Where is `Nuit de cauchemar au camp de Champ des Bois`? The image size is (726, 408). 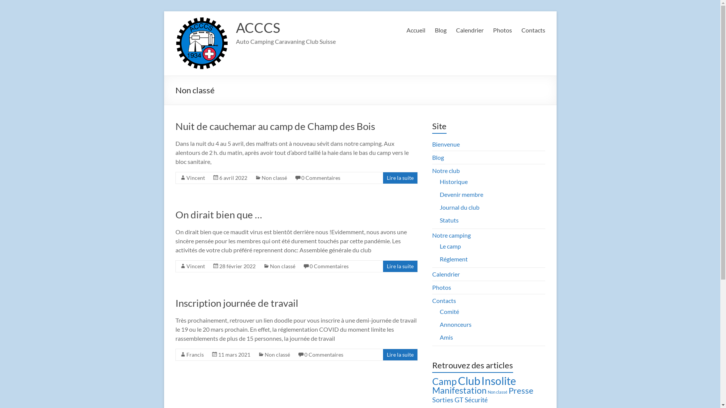
Nuit de cauchemar au camp de Champ des Bois is located at coordinates (275, 126).